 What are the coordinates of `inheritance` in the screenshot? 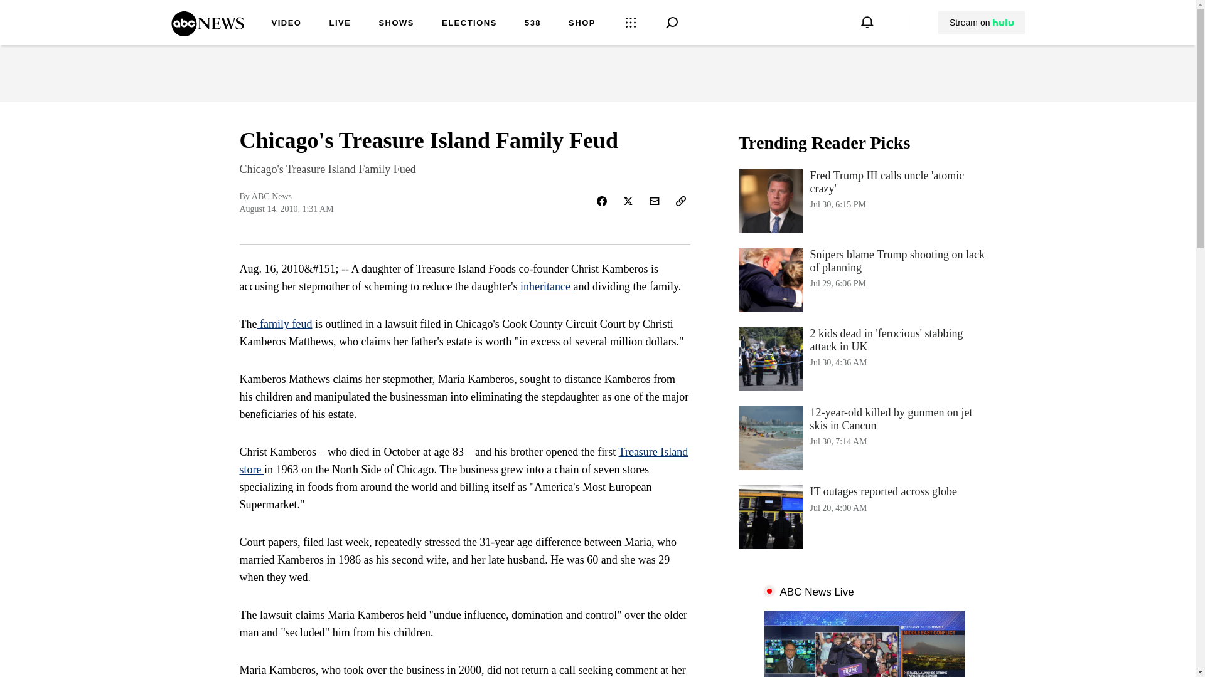 It's located at (547, 286).